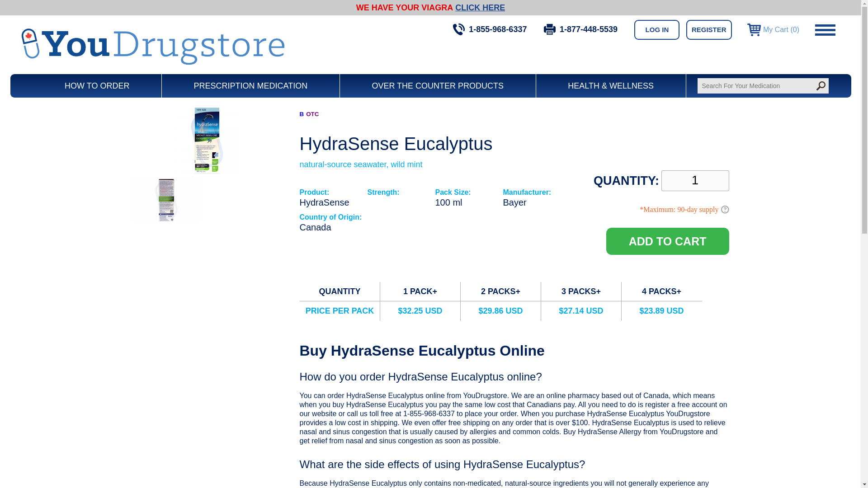 Image resolution: width=868 pixels, height=488 pixels. I want to click on Search, so click(820, 86).